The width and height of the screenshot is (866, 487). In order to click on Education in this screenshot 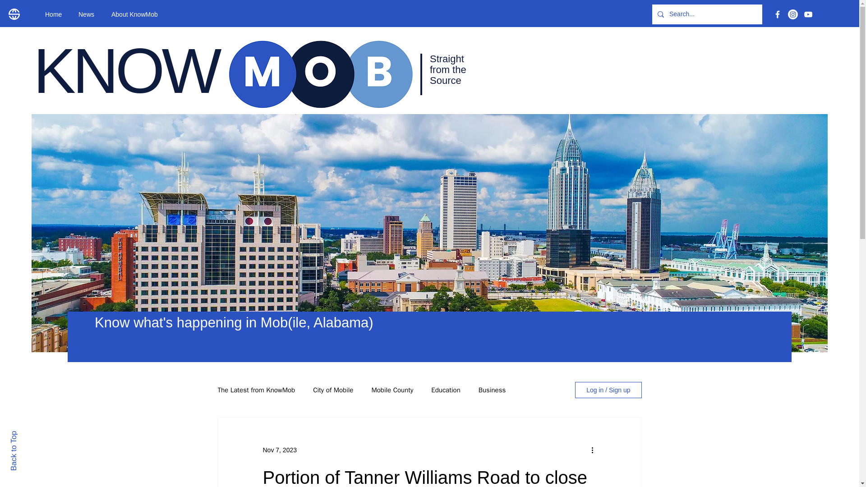, I will do `click(446, 390)`.